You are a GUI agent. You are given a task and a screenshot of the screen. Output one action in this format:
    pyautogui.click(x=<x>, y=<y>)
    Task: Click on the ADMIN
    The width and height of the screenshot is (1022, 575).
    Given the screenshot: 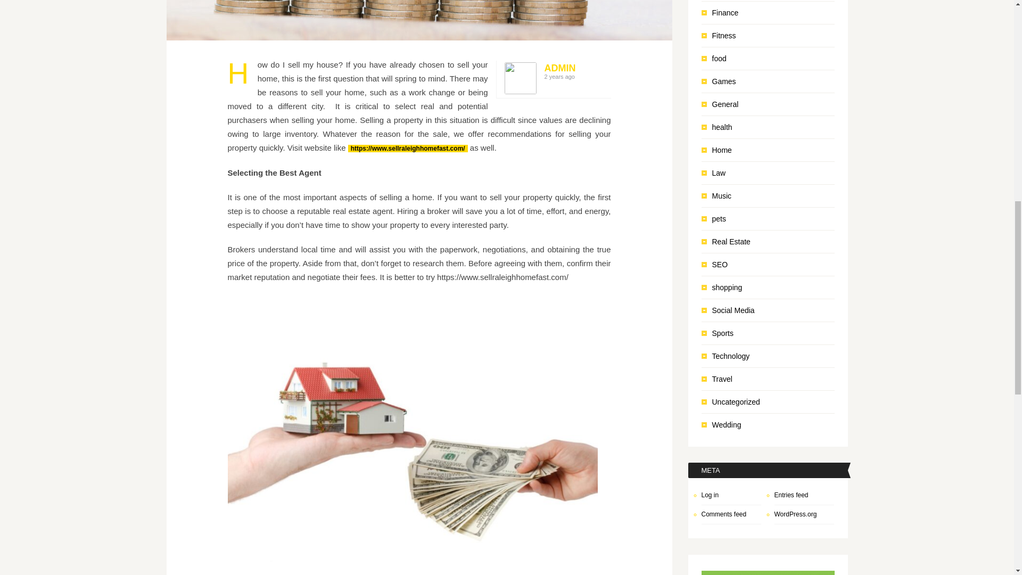 What is the action you would take?
    pyautogui.click(x=559, y=68)
    